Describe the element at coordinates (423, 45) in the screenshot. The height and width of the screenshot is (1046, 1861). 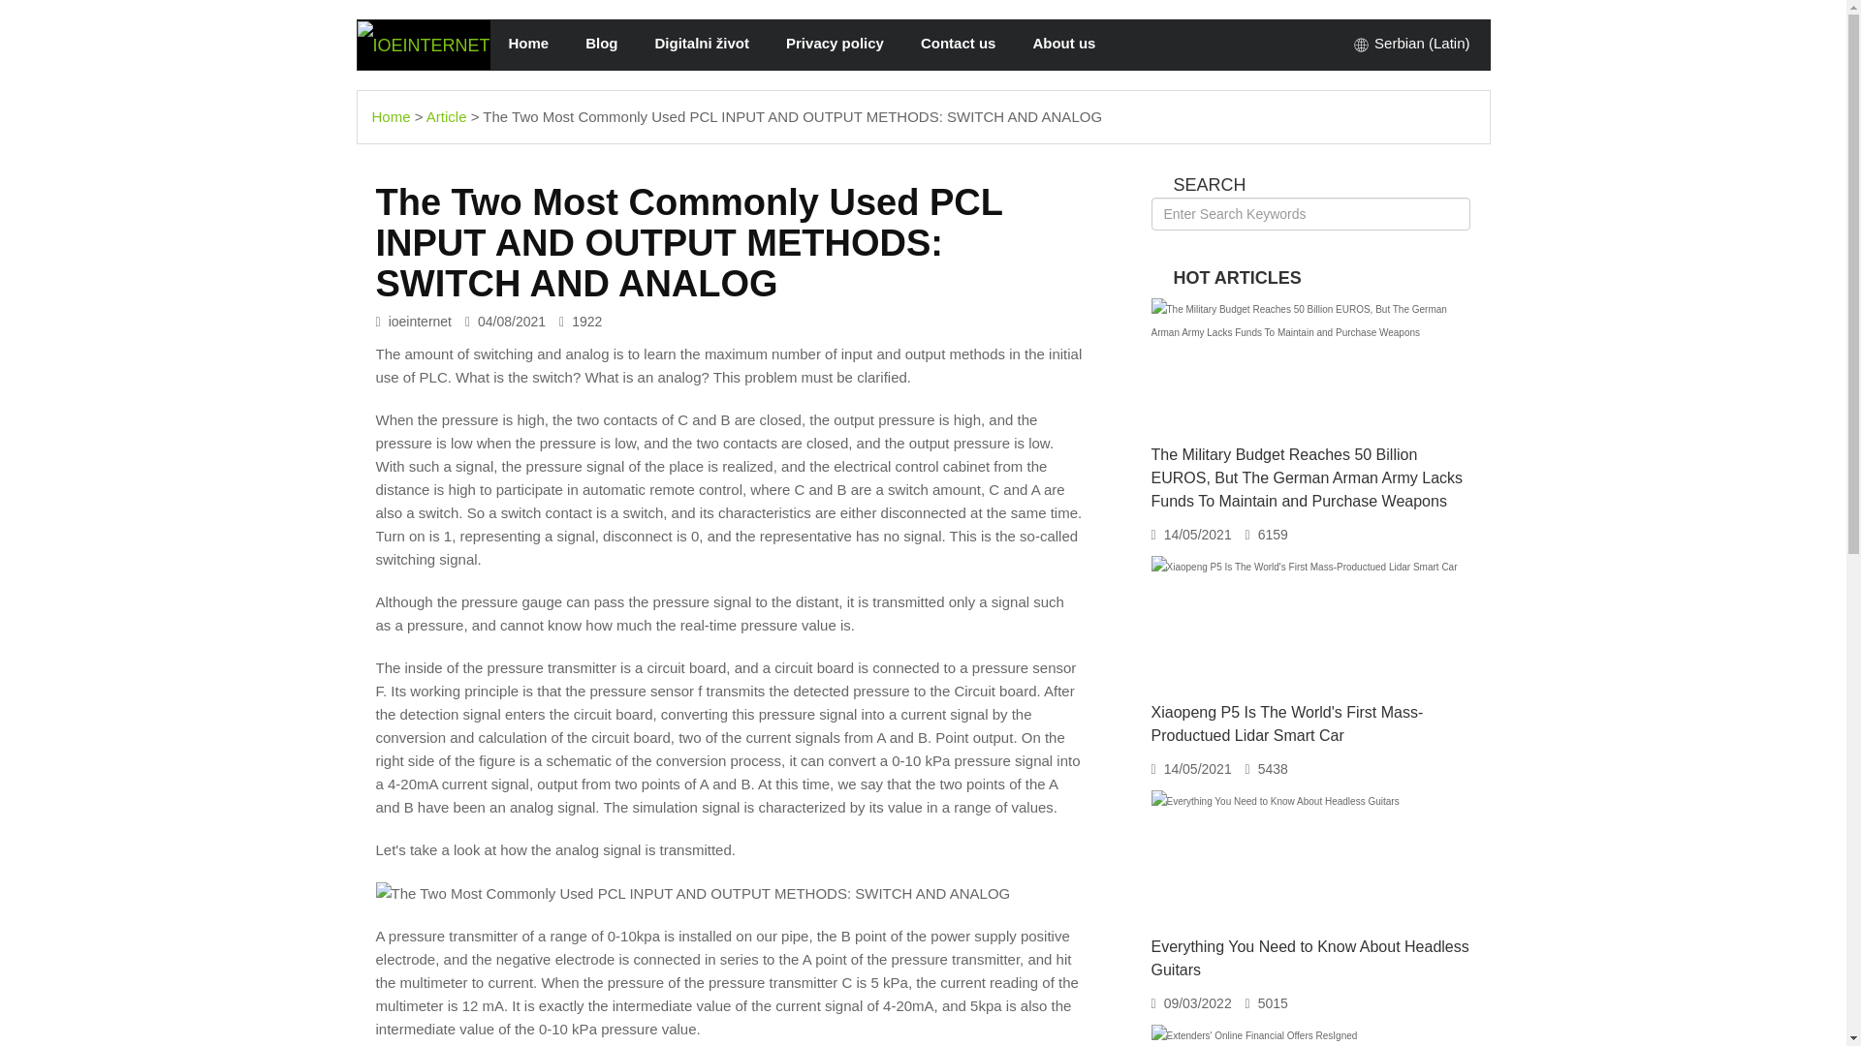
I see `ioeinternet` at that location.